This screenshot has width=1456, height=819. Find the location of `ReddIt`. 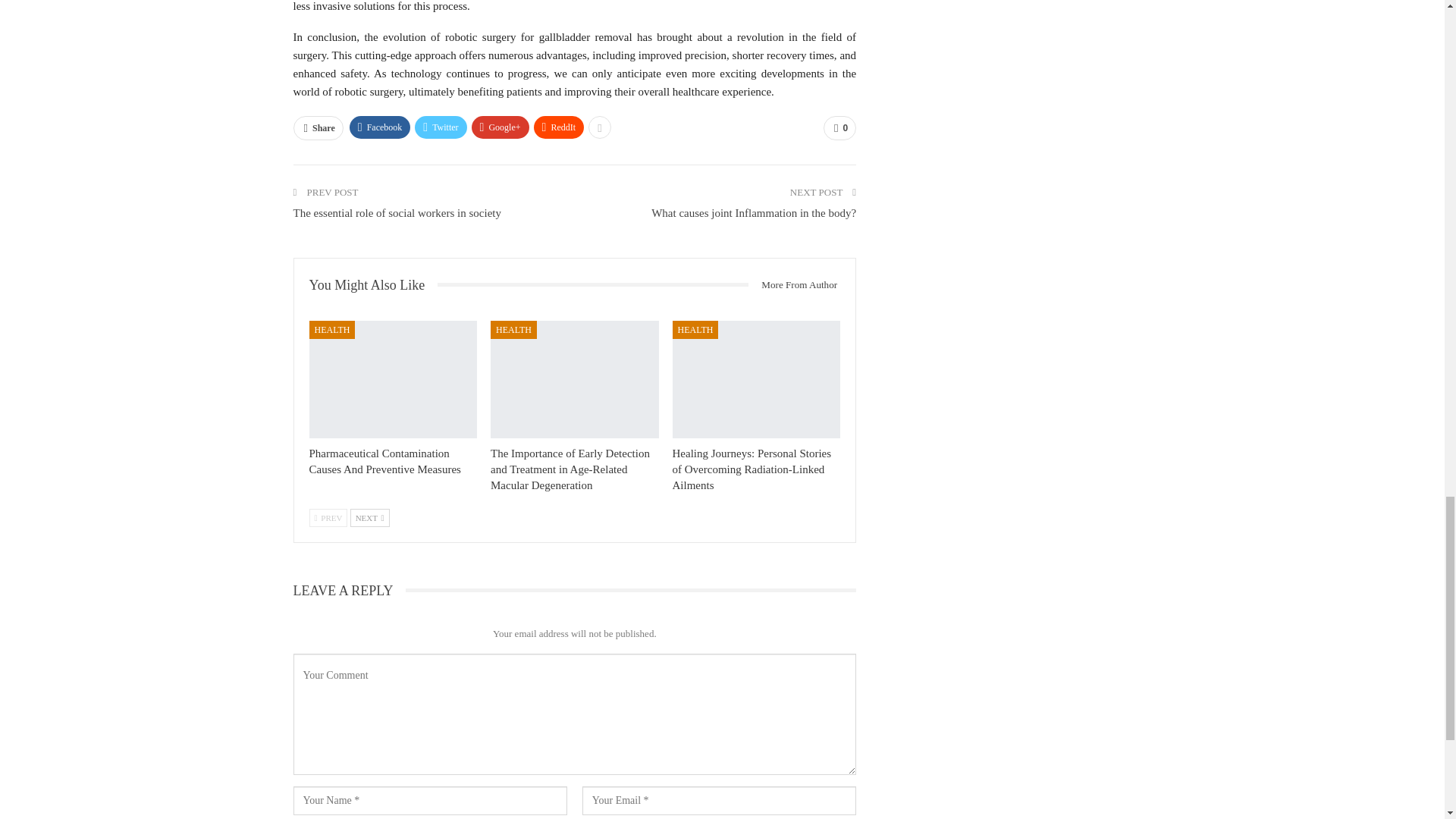

ReddIt is located at coordinates (560, 127).